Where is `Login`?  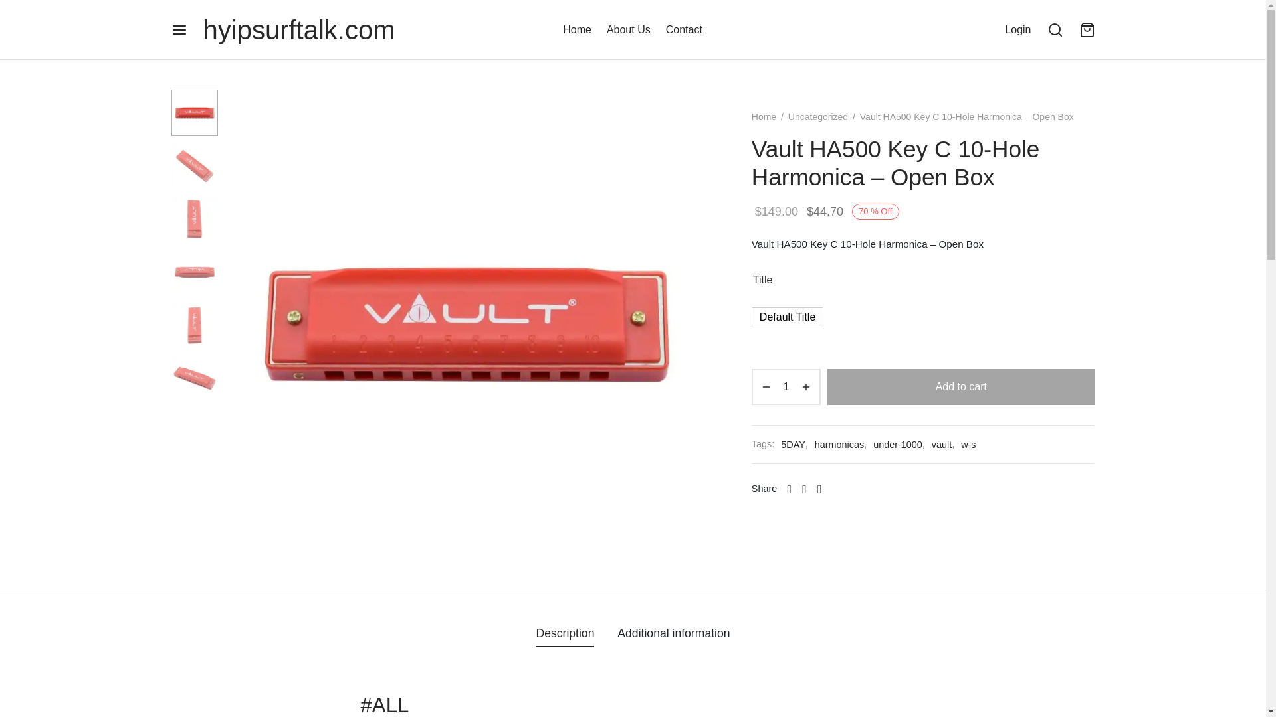
Login is located at coordinates (1018, 29).